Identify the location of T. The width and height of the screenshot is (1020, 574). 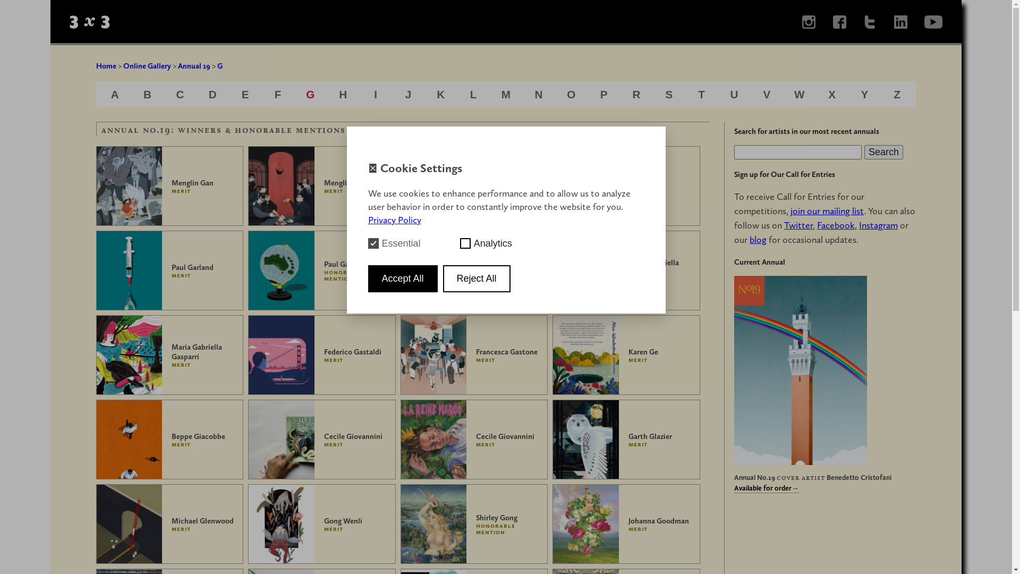
(701, 95).